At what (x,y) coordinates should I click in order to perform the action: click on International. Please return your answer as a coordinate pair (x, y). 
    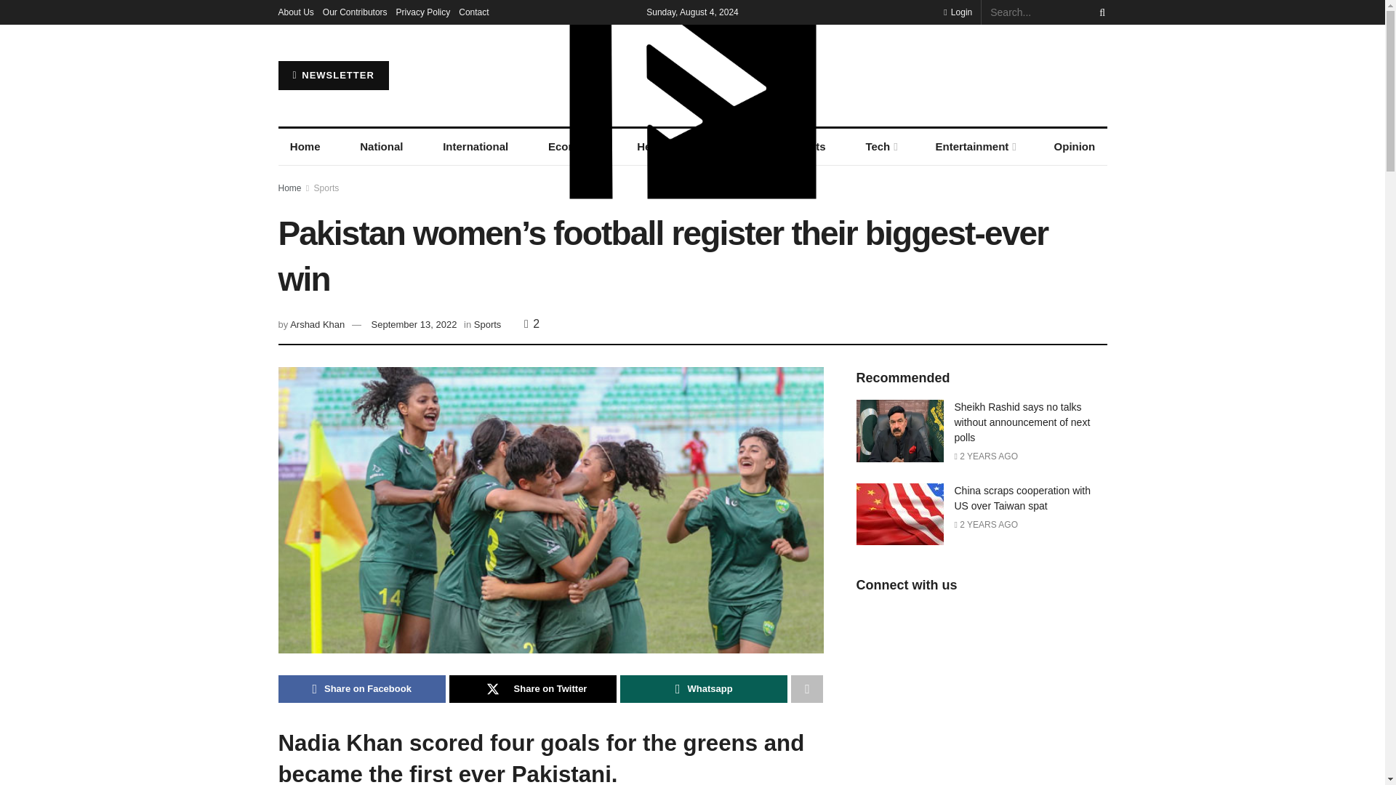
    Looking at the image, I should click on (476, 147).